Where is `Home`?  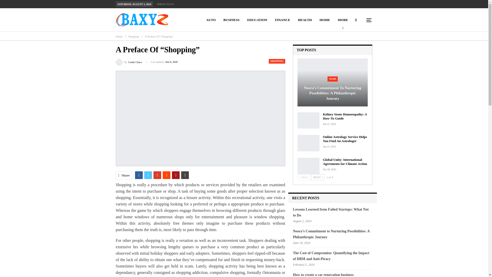 Home is located at coordinates (119, 36).